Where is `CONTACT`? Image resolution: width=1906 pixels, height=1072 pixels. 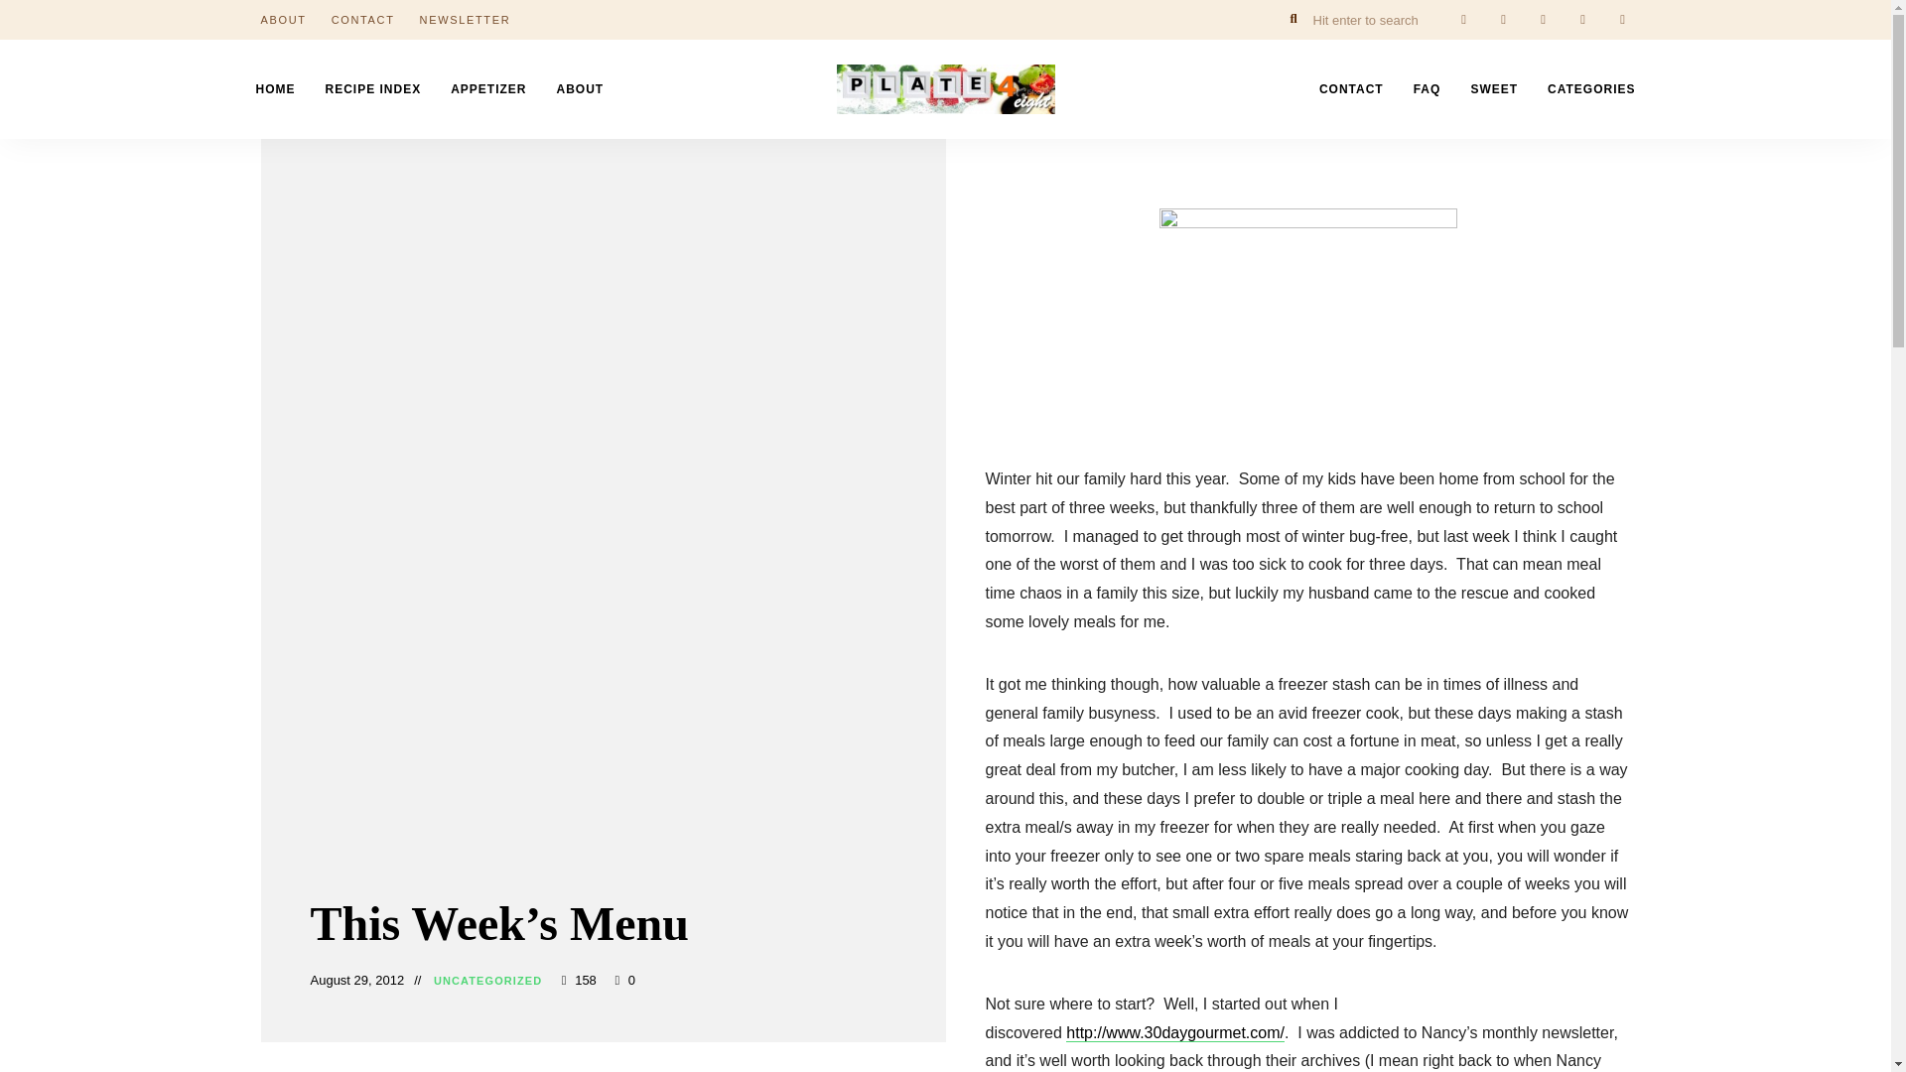
CONTACT is located at coordinates (363, 20).